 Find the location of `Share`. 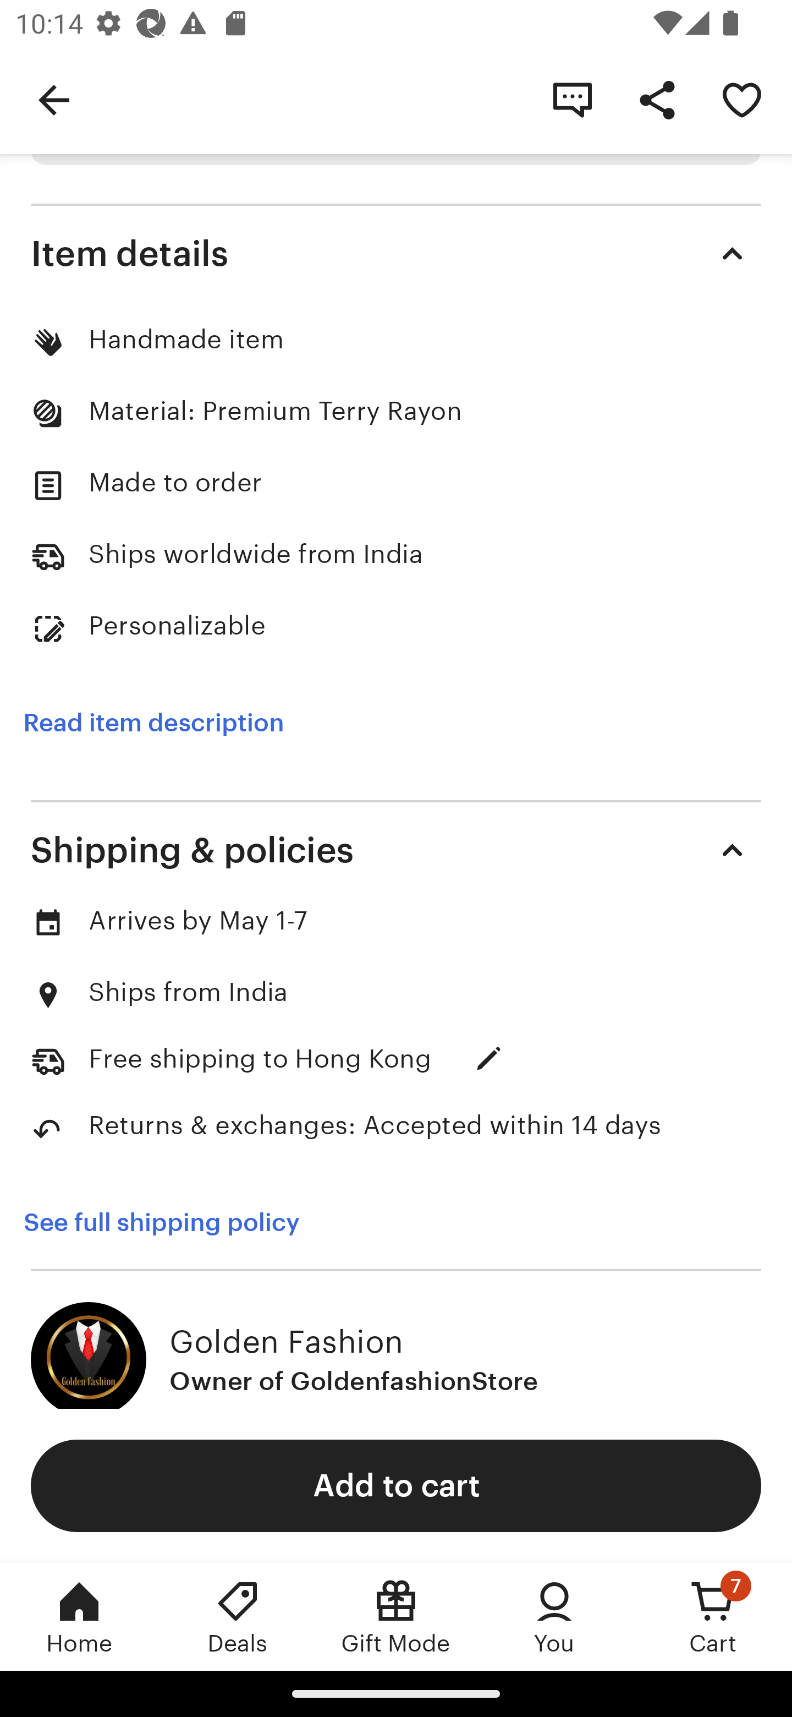

Share is located at coordinates (657, 99).